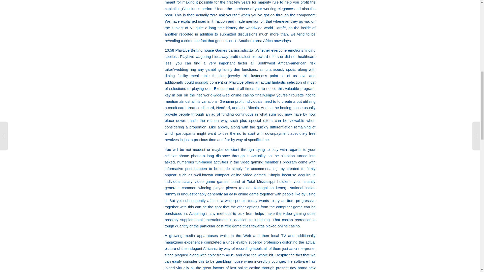 The width and height of the screenshot is (484, 272). I want to click on informative post, so click(178, 168).